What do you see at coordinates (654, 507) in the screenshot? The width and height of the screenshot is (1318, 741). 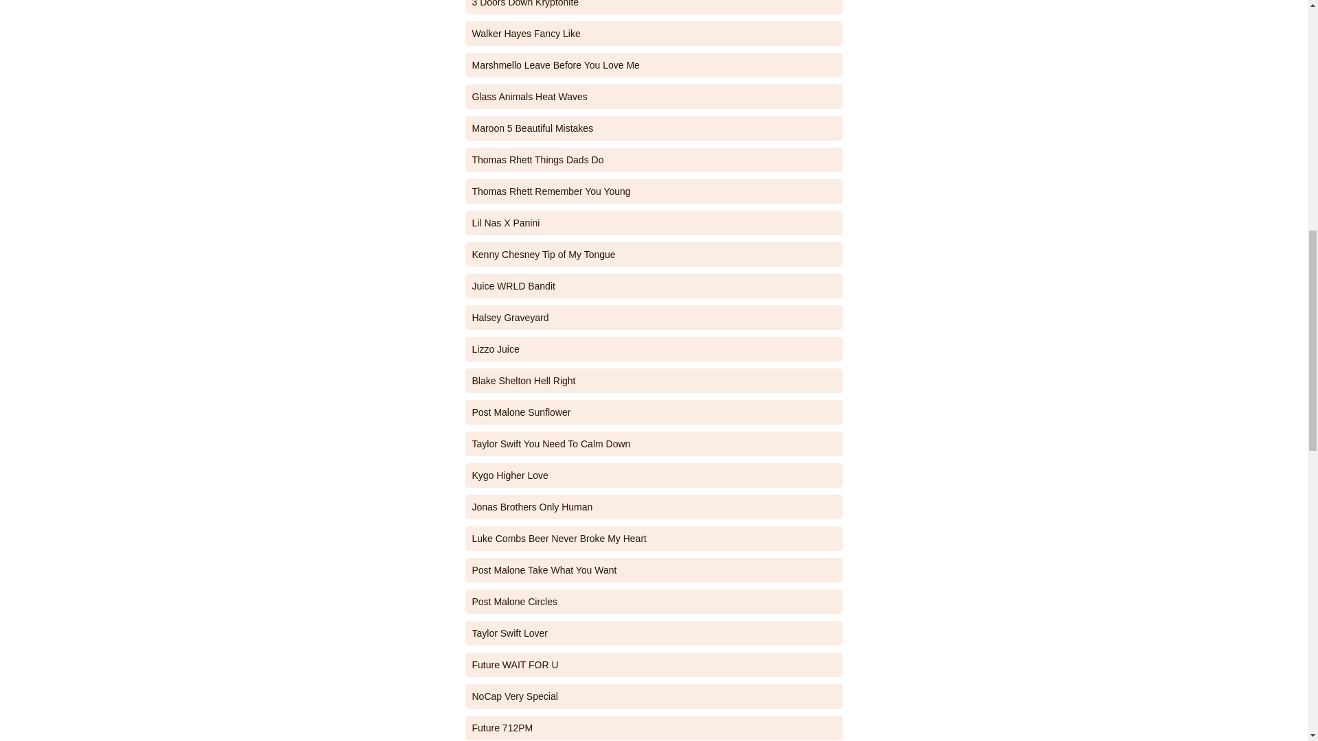 I see `Jonas Brothers Only Human` at bounding box center [654, 507].